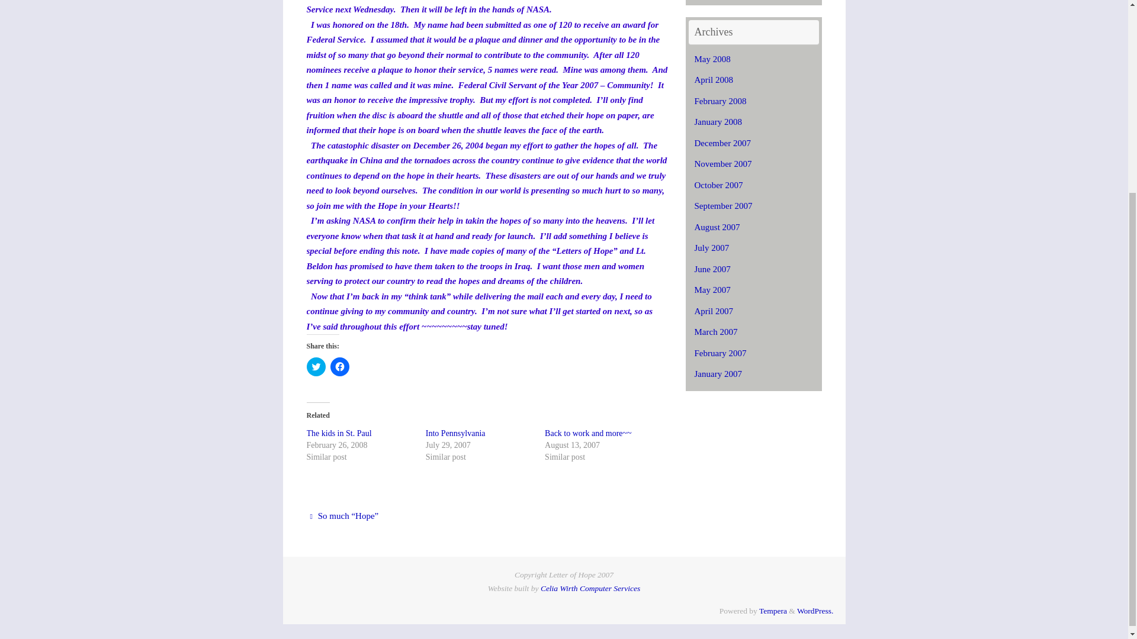 This screenshot has height=639, width=1137. Describe the element at coordinates (722, 206) in the screenshot. I see `September 2007` at that location.